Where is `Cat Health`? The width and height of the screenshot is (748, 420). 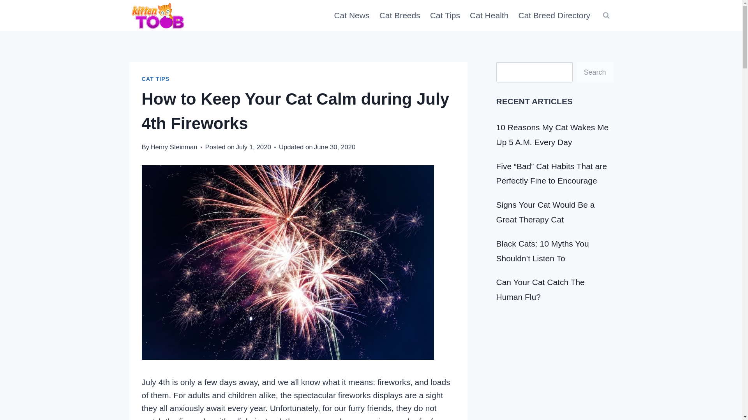 Cat Health is located at coordinates (489, 16).